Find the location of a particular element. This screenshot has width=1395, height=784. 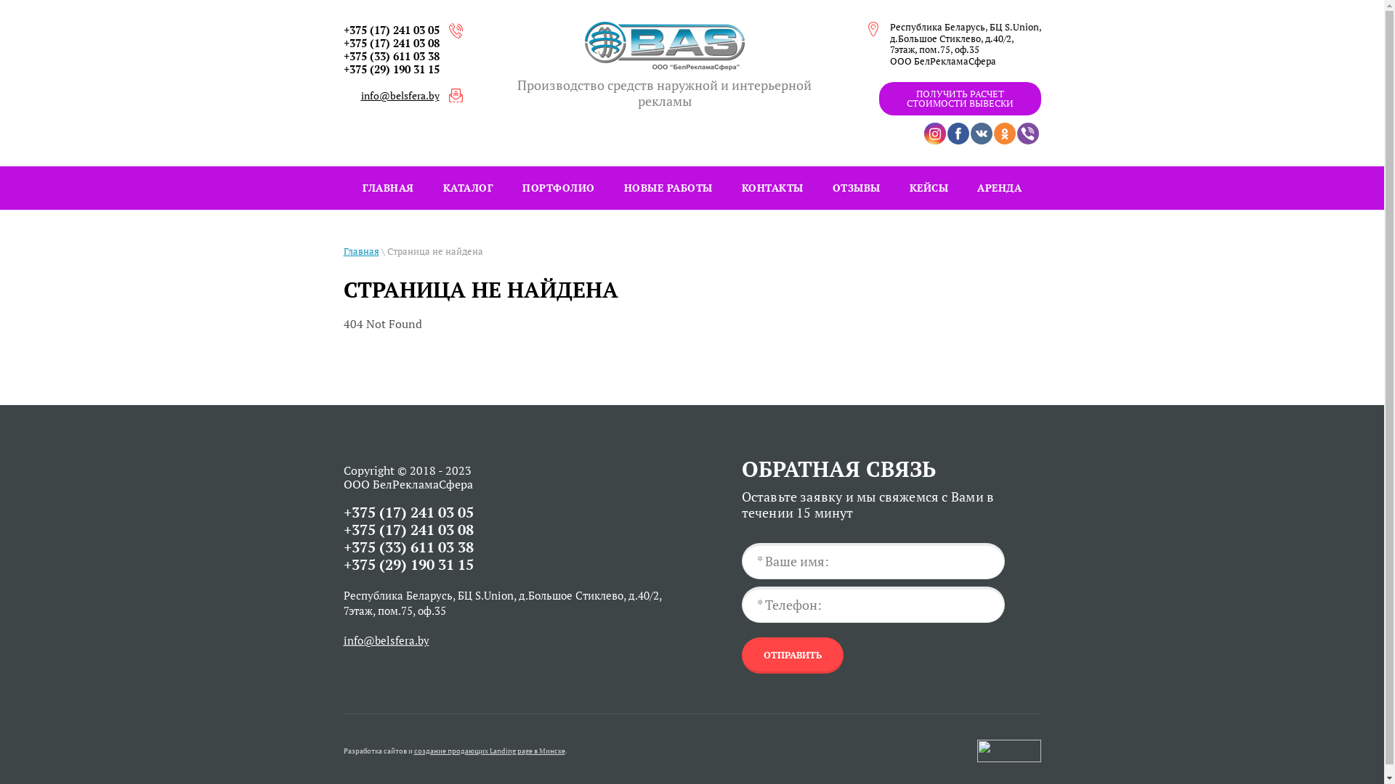

+375 (29) 190 31 15 is located at coordinates (391, 69).